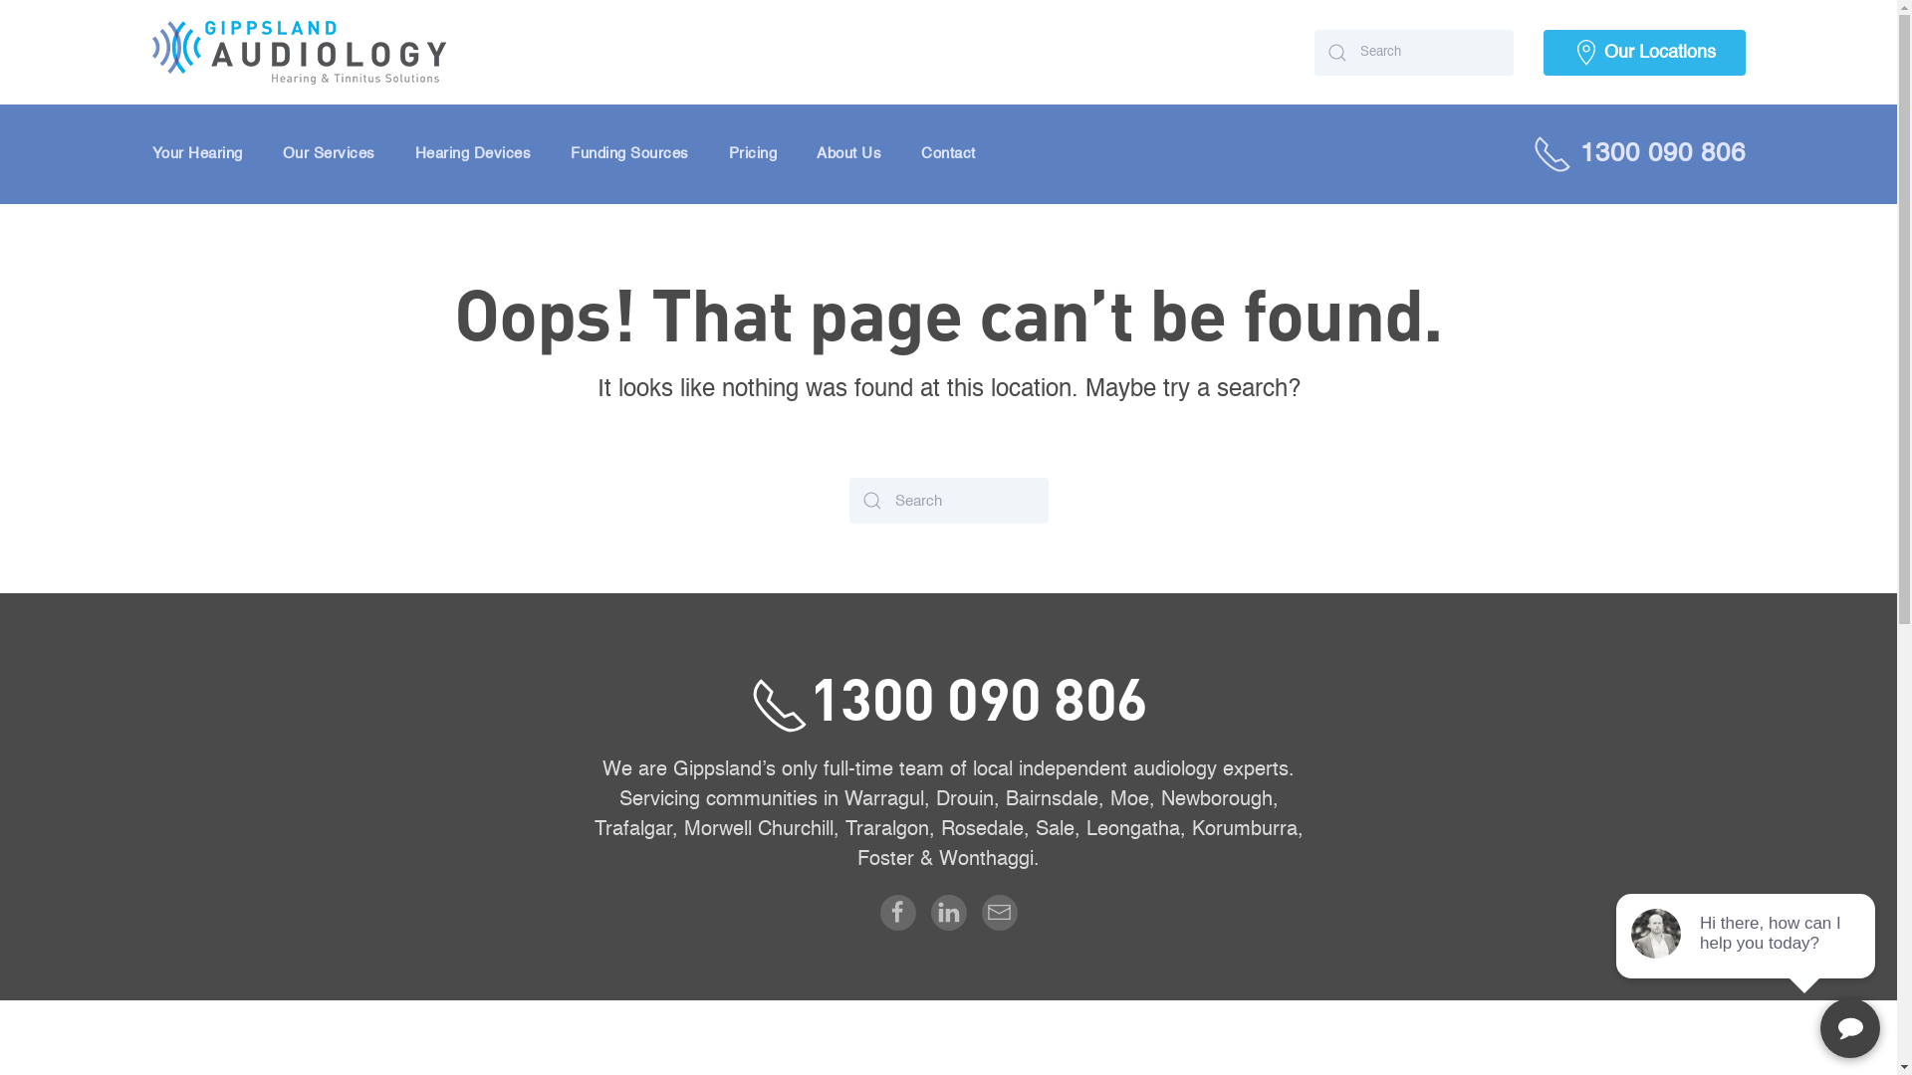 The height and width of the screenshot is (1075, 1912). I want to click on About Us, so click(848, 154).